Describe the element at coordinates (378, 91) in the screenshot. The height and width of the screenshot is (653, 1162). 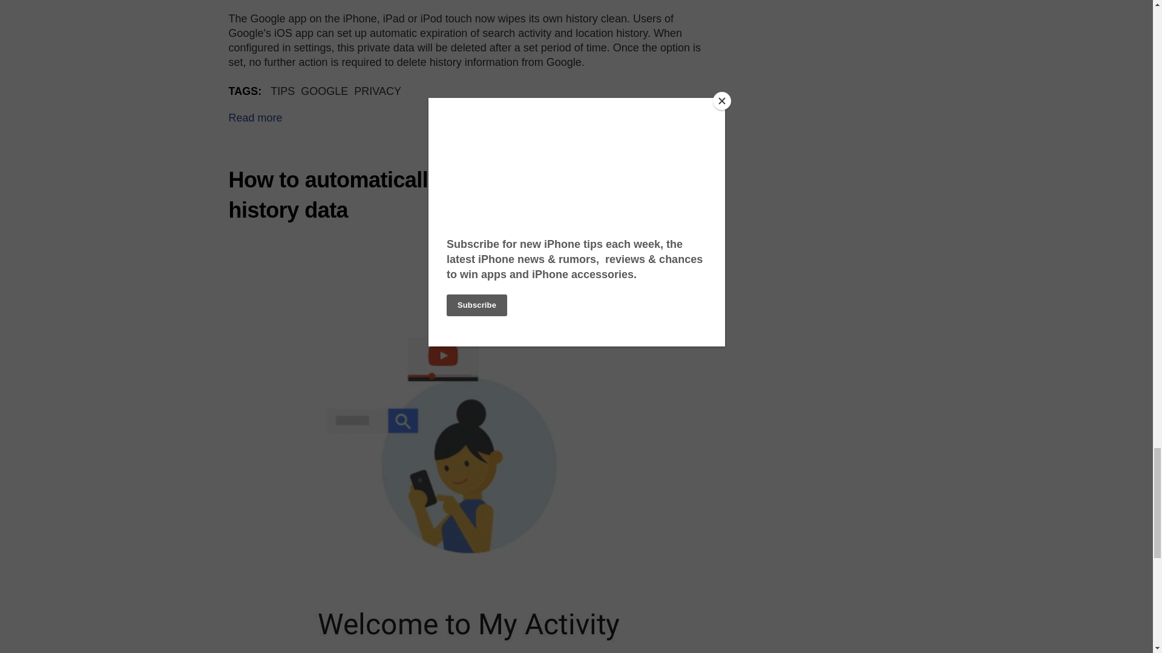
I see `PRIVACY` at that location.